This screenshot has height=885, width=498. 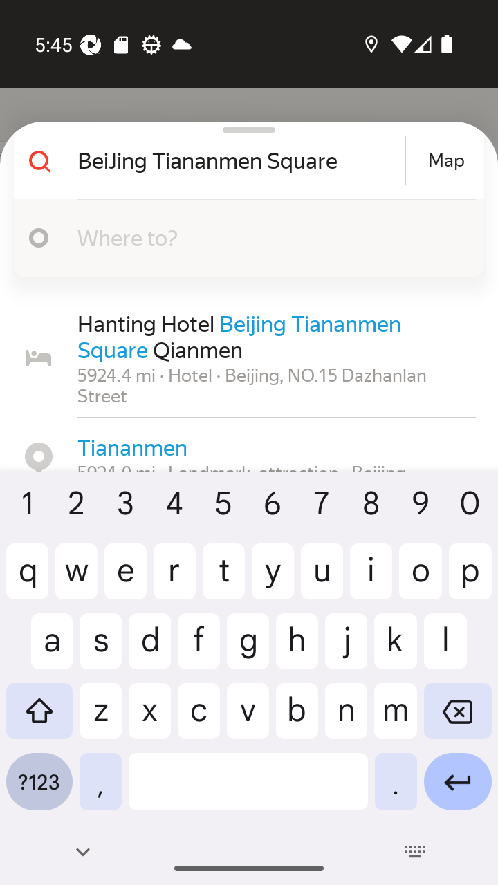 I want to click on BeiJing Tiananmen Square, so click(x=239, y=160).